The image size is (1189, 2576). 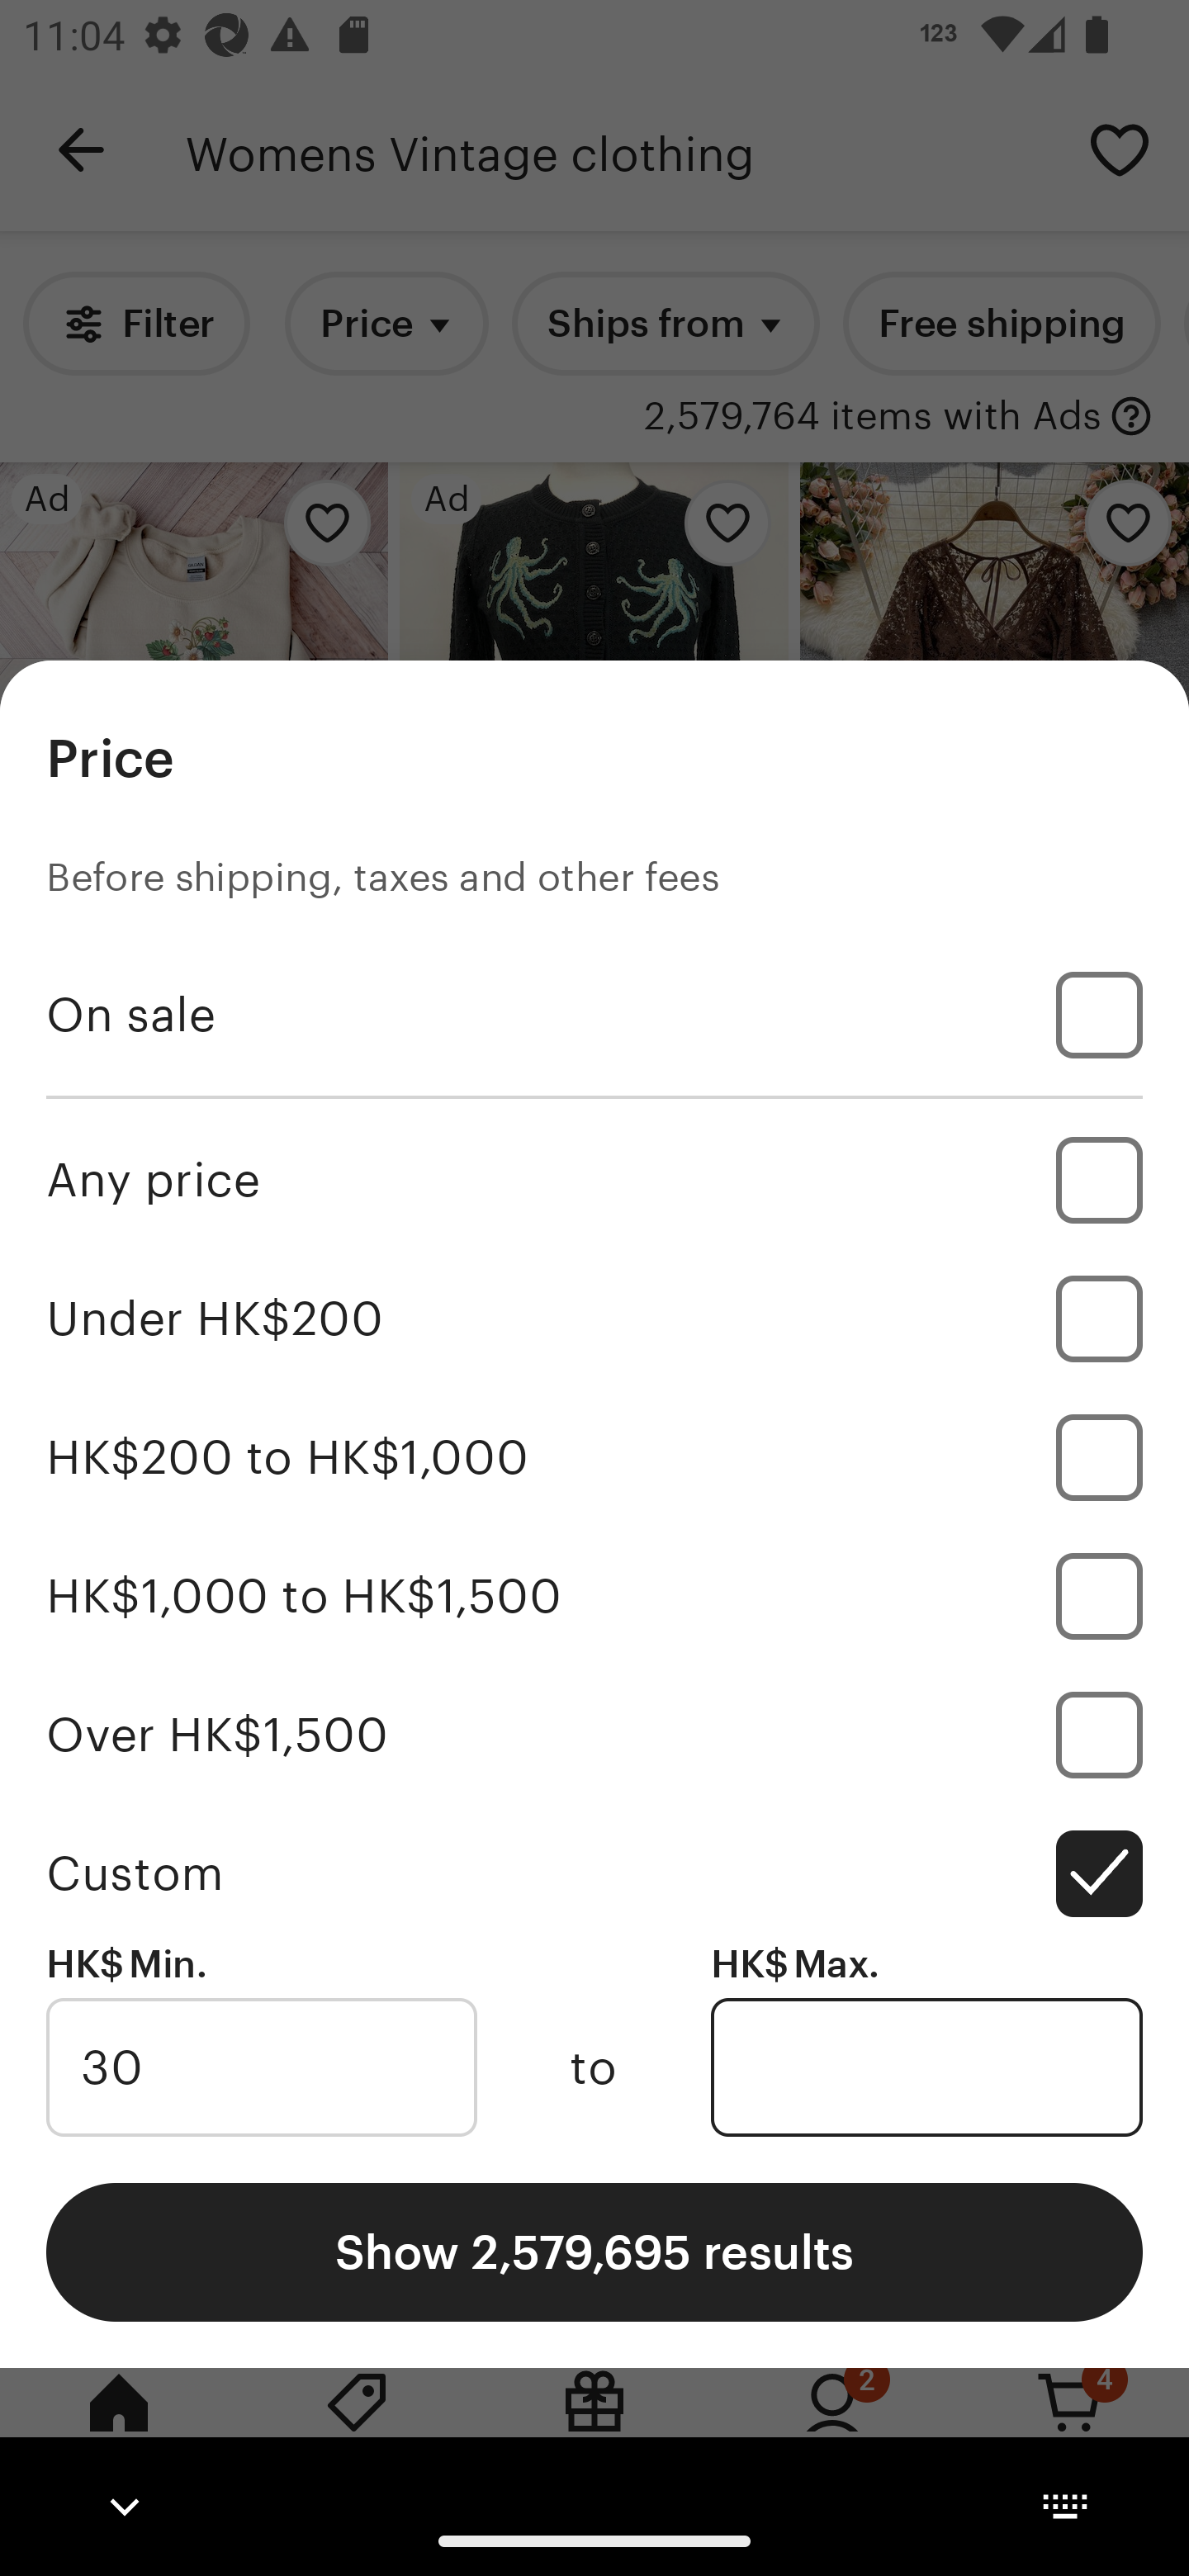 I want to click on Show 2,579,695 results, so click(x=594, y=2251).